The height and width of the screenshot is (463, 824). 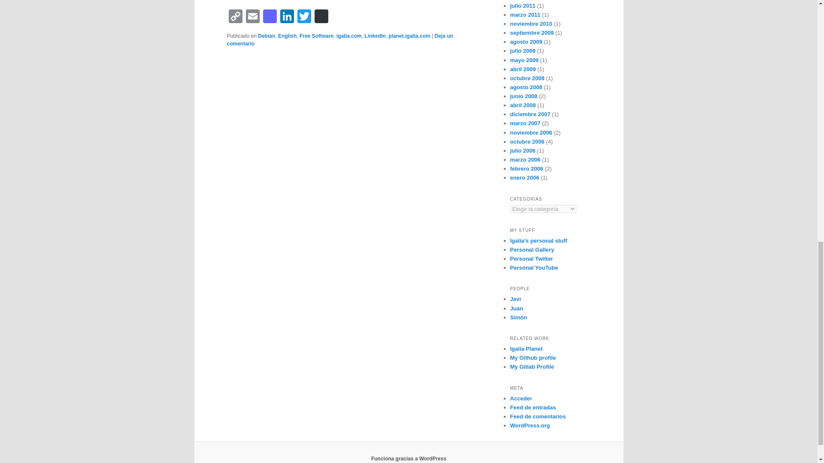 What do you see at coordinates (252, 17) in the screenshot?
I see `Email` at bounding box center [252, 17].